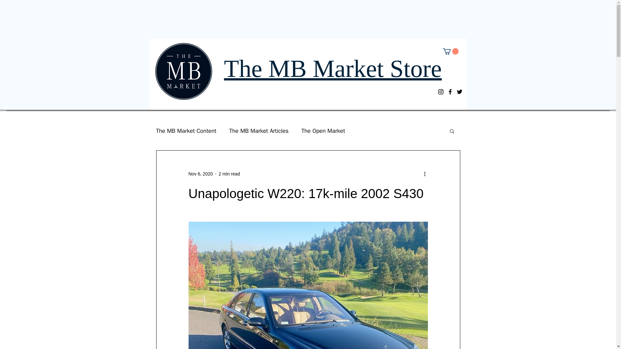  Describe the element at coordinates (186, 131) in the screenshot. I see `The MB Market Content` at that location.